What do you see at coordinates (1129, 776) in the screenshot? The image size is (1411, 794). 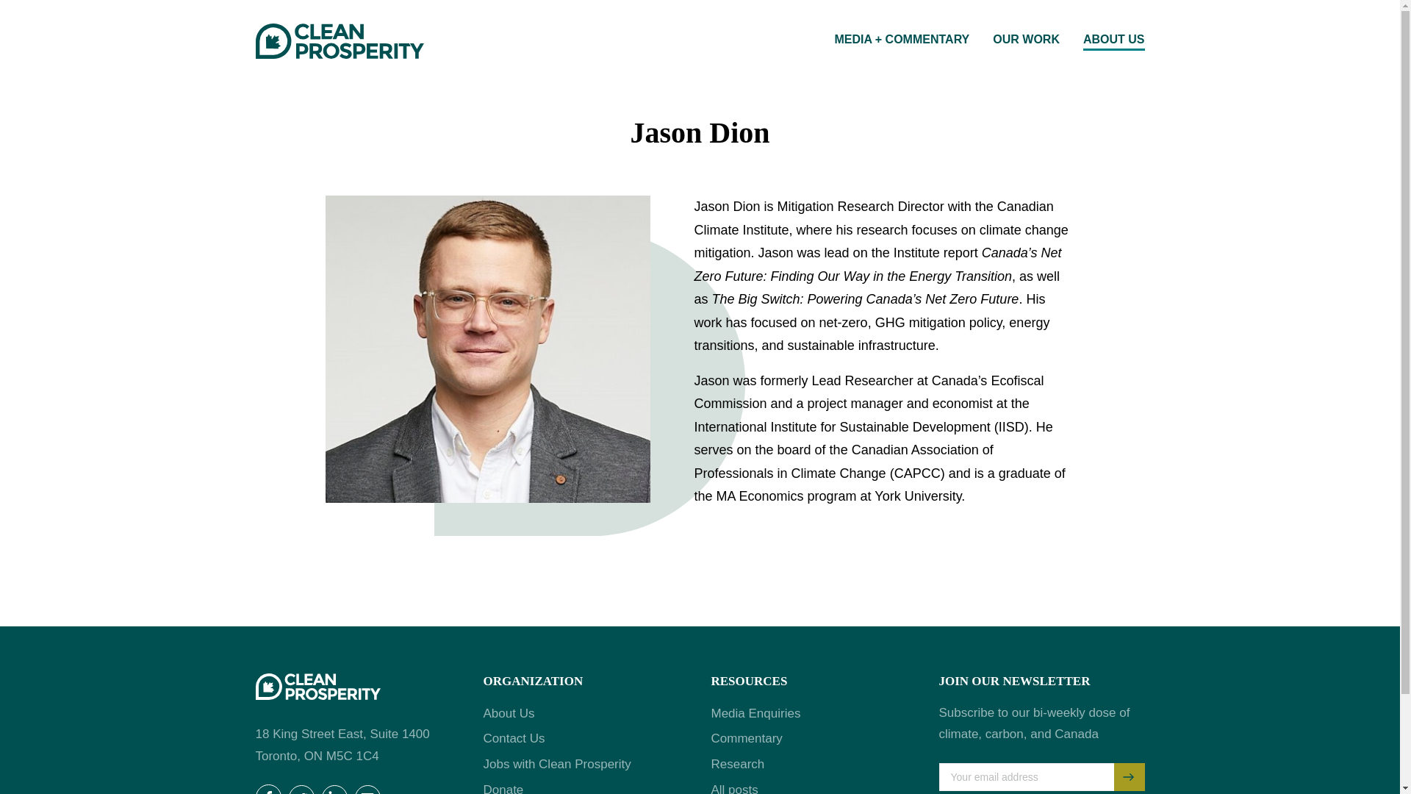 I see `SUBSCRIBE` at bounding box center [1129, 776].